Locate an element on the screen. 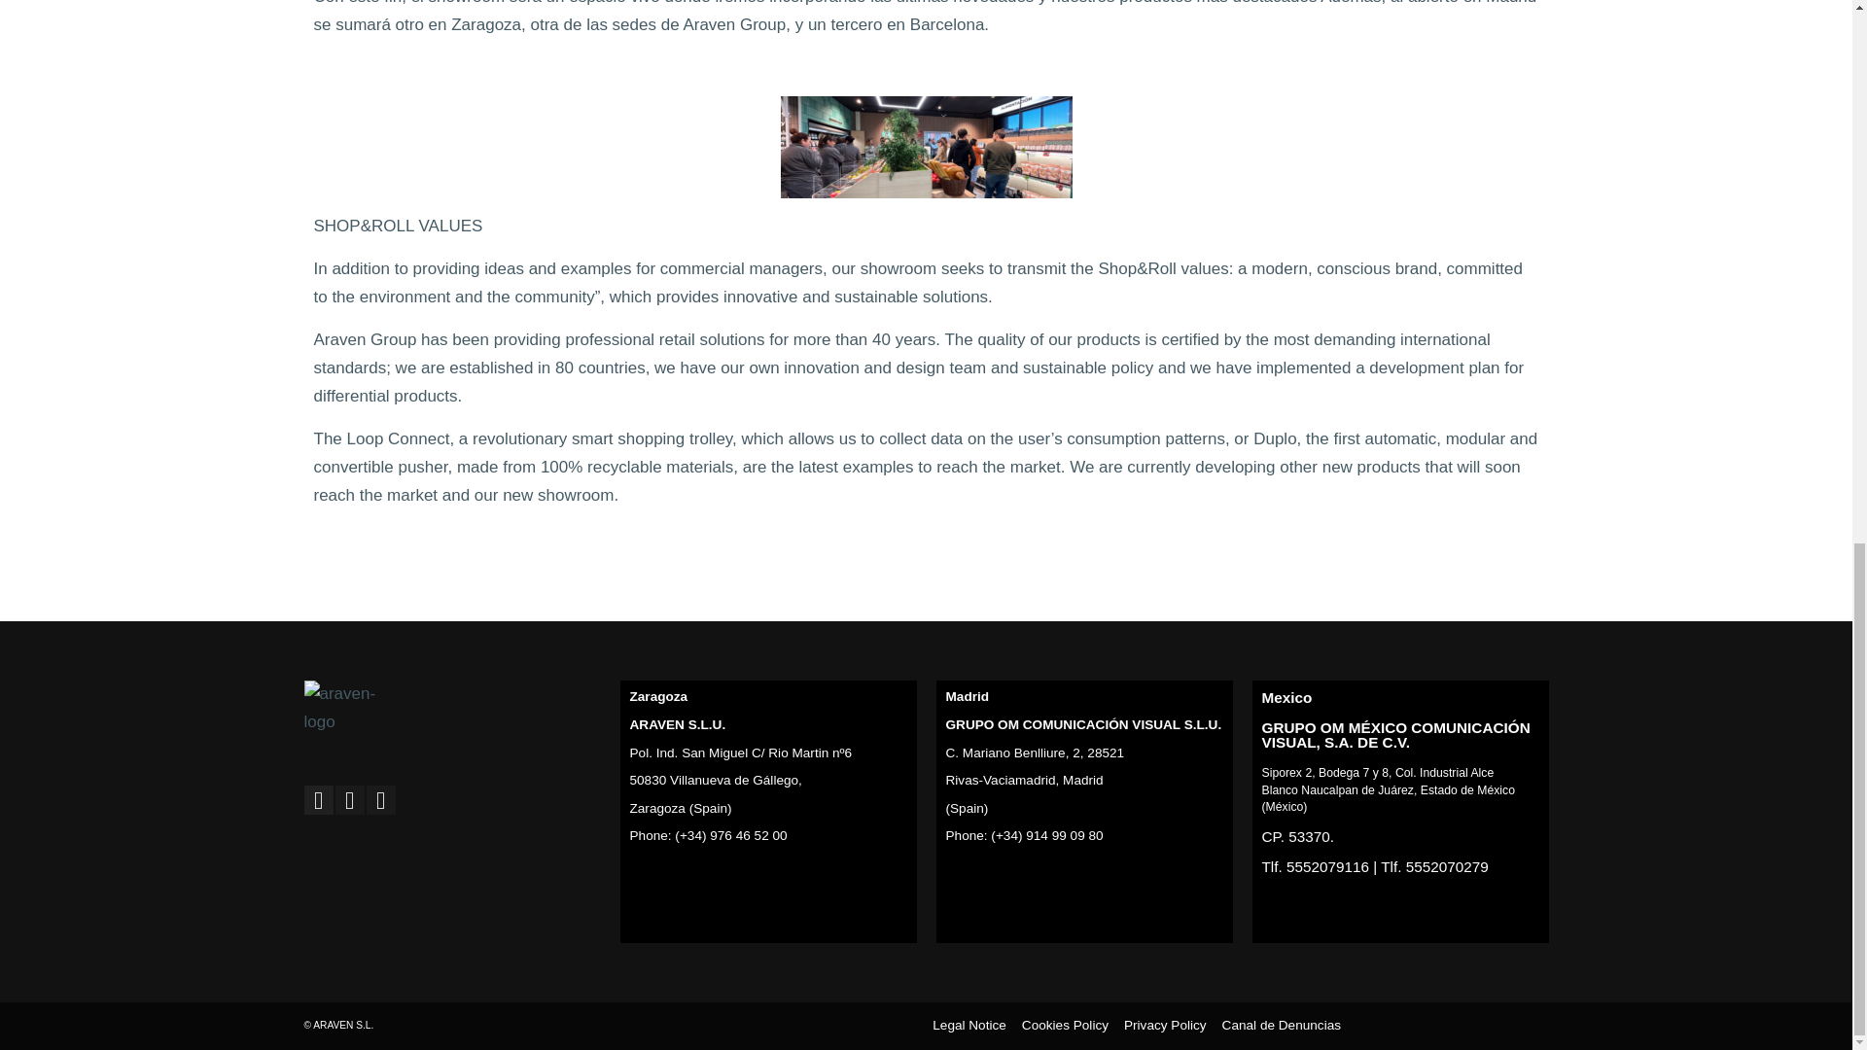  Legal Notice is located at coordinates (969, 1027).